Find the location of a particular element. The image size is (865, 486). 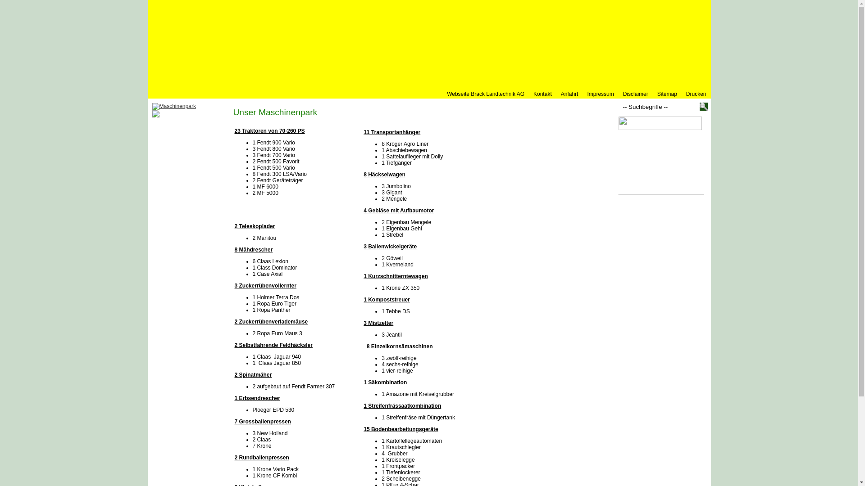

Winterdienst is located at coordinates (192, 265).